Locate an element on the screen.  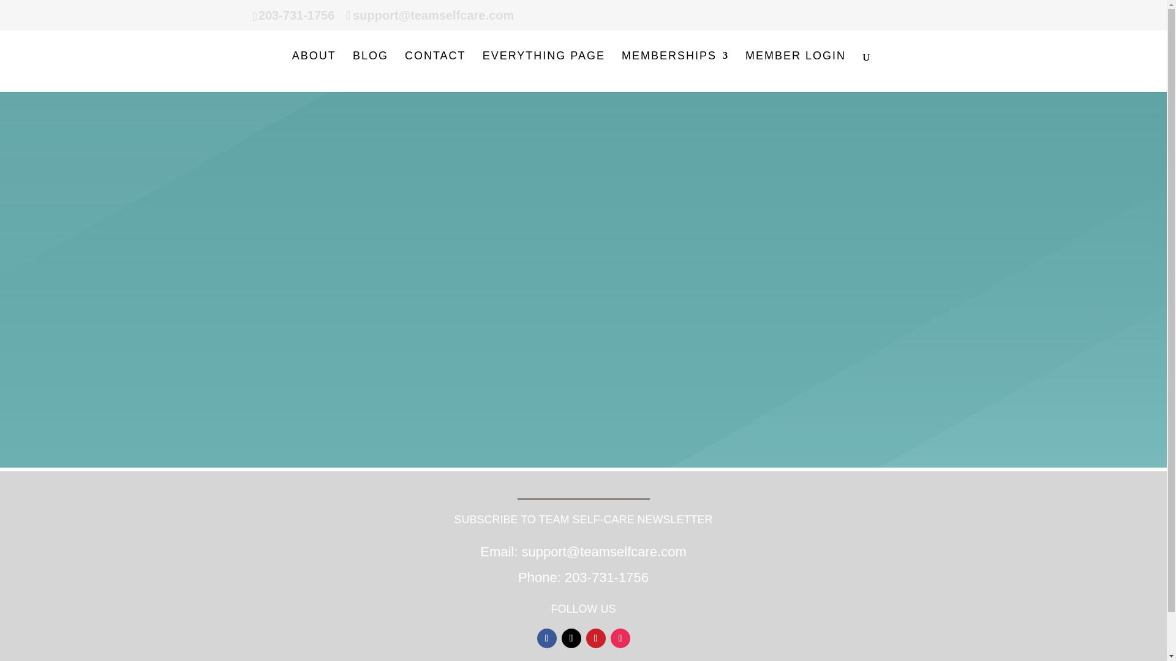
CONTACT is located at coordinates (435, 72).